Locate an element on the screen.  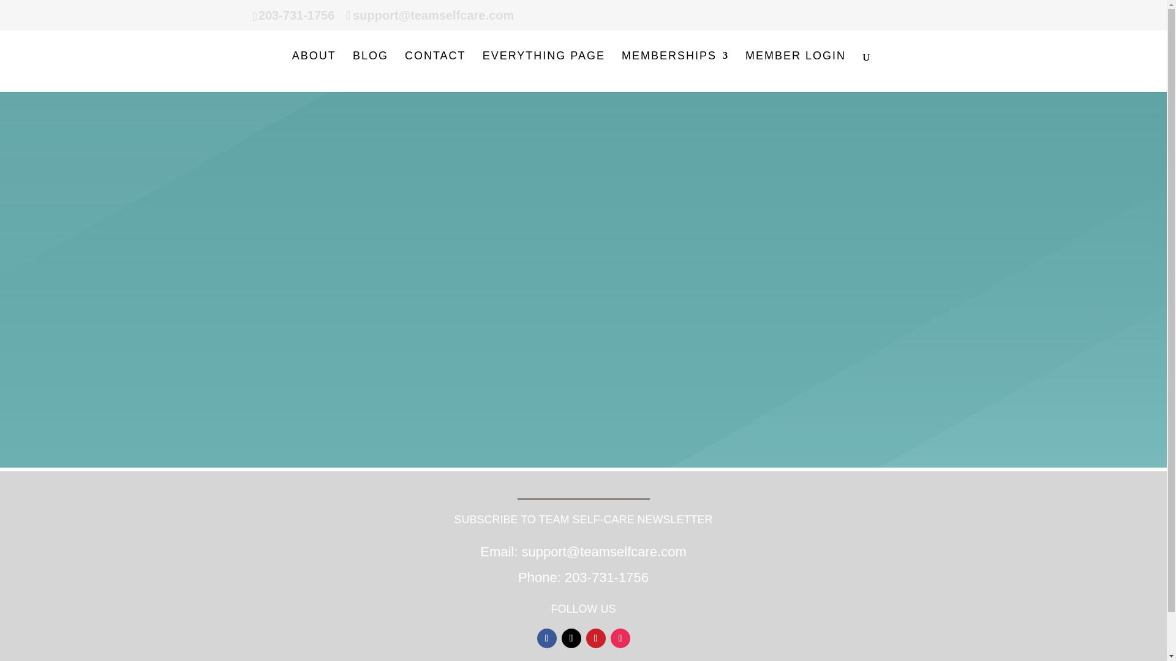
CONTACT is located at coordinates (435, 72).